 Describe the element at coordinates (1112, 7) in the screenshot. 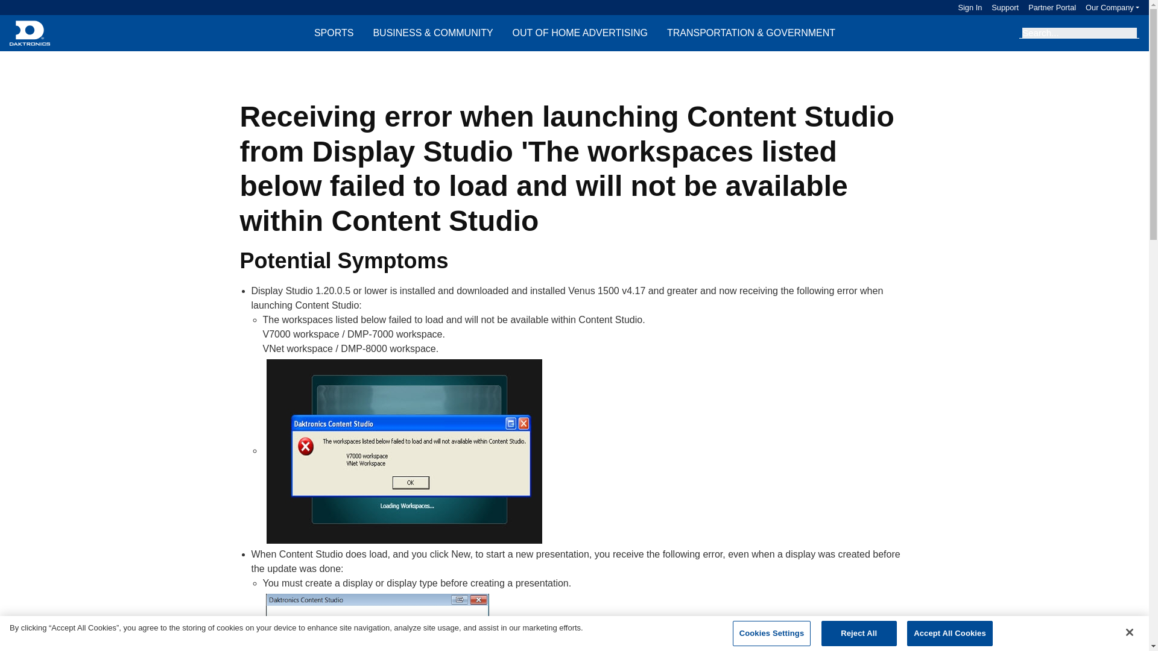

I see `Our Company` at that location.